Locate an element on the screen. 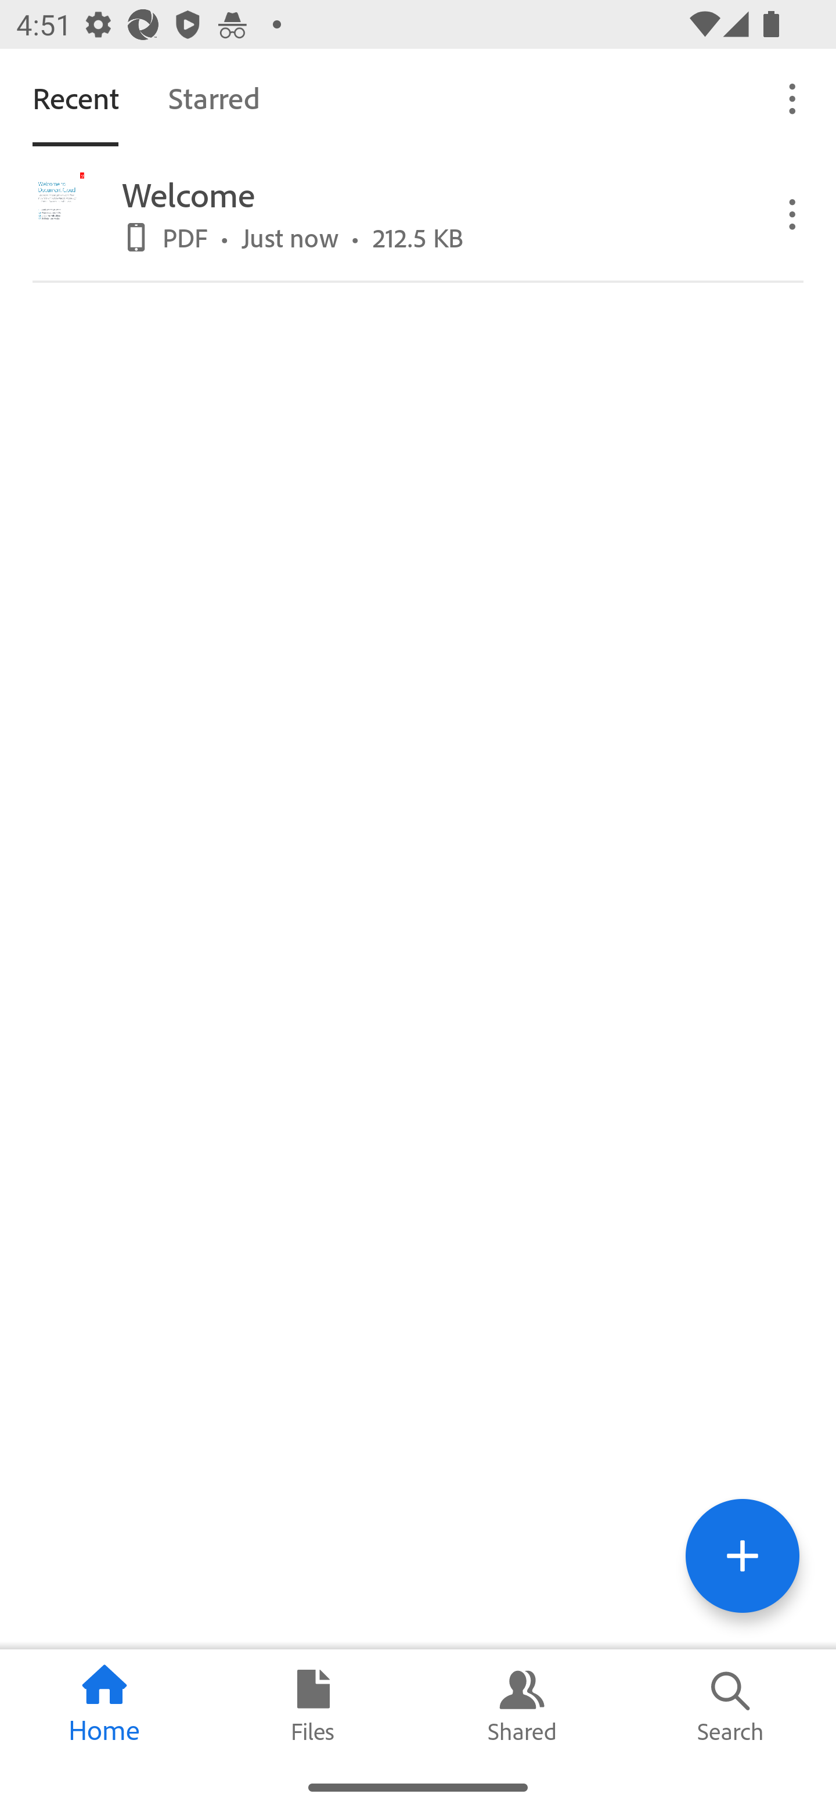  Shared is located at coordinates (522, 1706).